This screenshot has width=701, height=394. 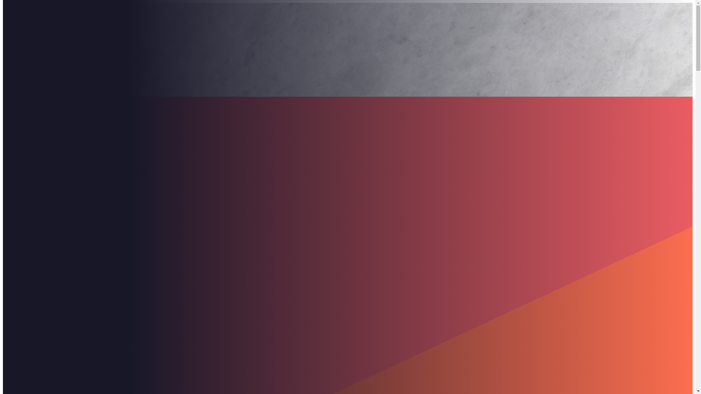 I want to click on MONUMENT CLEANING, so click(x=66, y=250).